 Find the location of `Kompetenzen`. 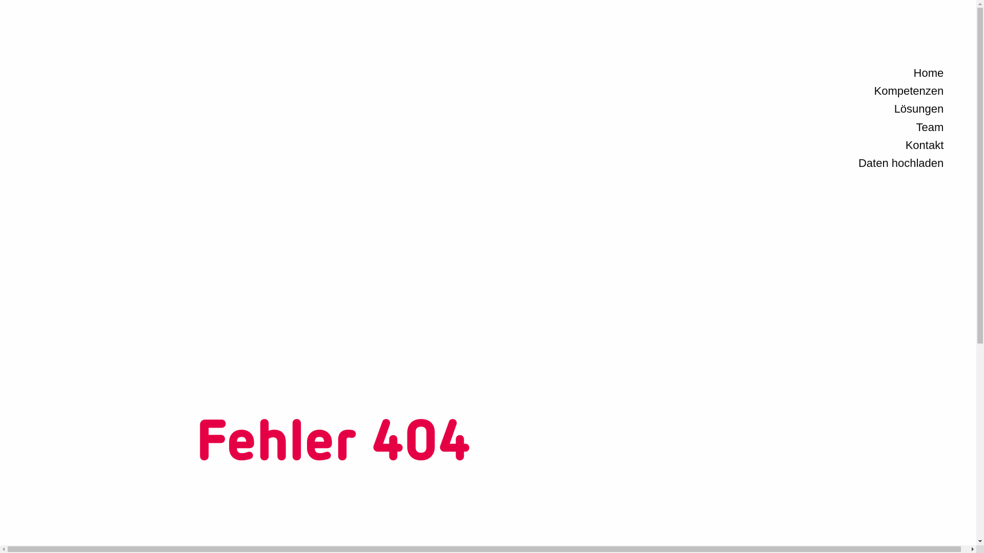

Kompetenzen is located at coordinates (909, 91).